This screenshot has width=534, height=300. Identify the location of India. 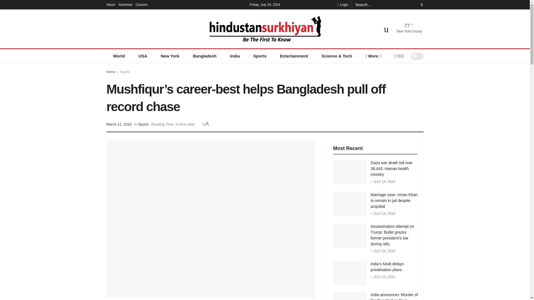
(235, 56).